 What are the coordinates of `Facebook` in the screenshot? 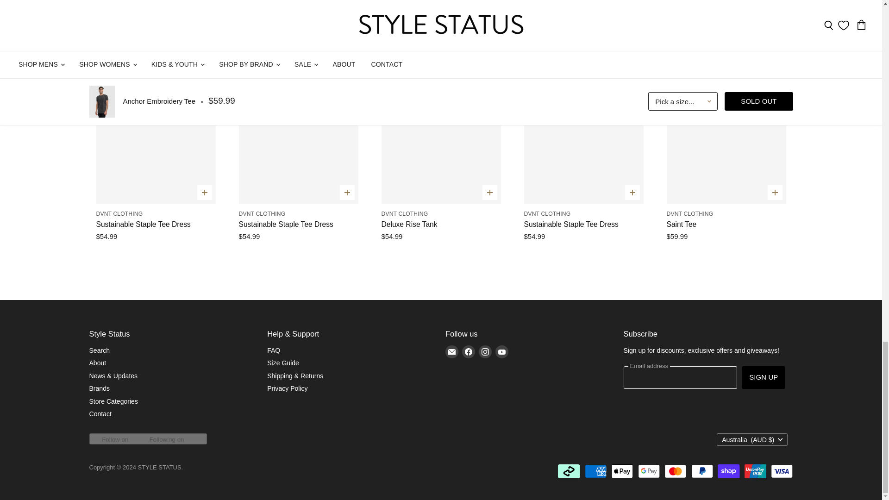 It's located at (469, 351).